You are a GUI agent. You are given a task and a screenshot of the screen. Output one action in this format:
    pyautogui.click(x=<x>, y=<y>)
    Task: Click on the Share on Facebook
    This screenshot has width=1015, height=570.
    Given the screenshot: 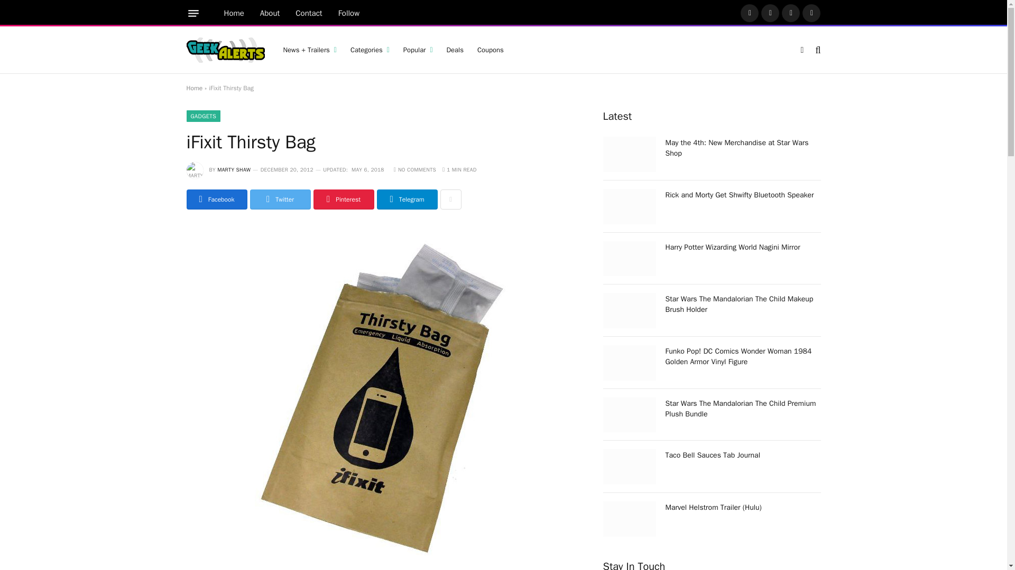 What is the action you would take?
    pyautogui.click(x=216, y=199)
    